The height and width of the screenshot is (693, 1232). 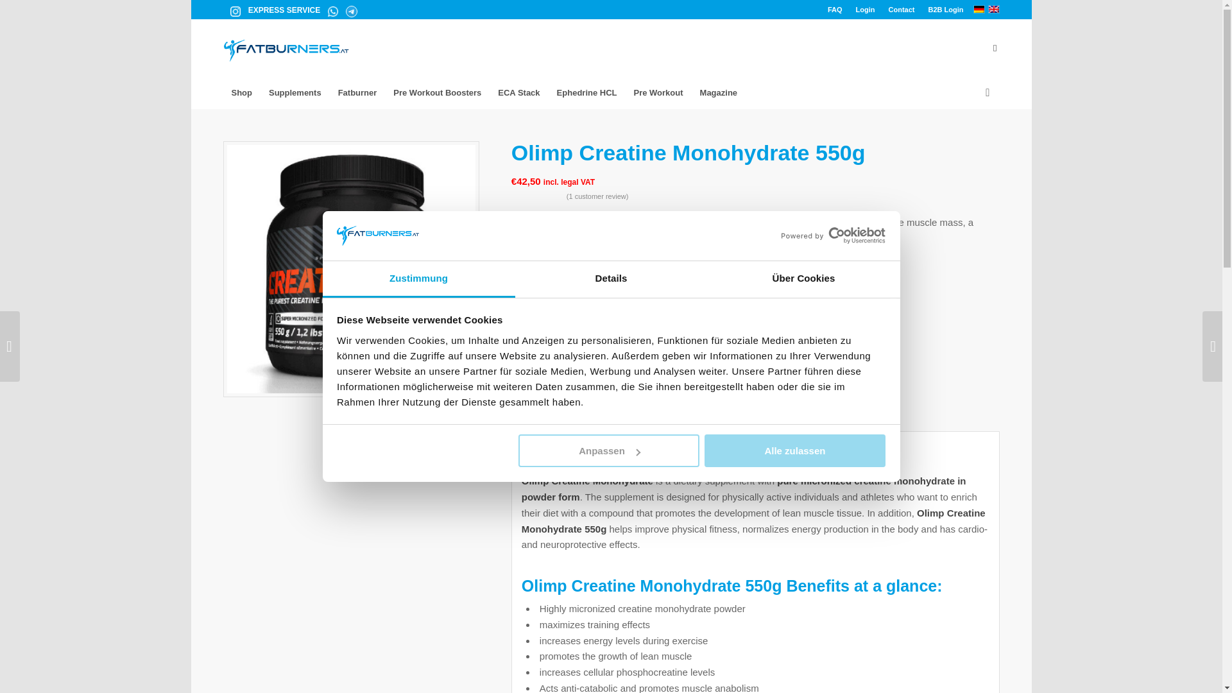 What do you see at coordinates (350, 269) in the screenshot?
I see `Olimp Creatine Monohydrate 550g` at bounding box center [350, 269].